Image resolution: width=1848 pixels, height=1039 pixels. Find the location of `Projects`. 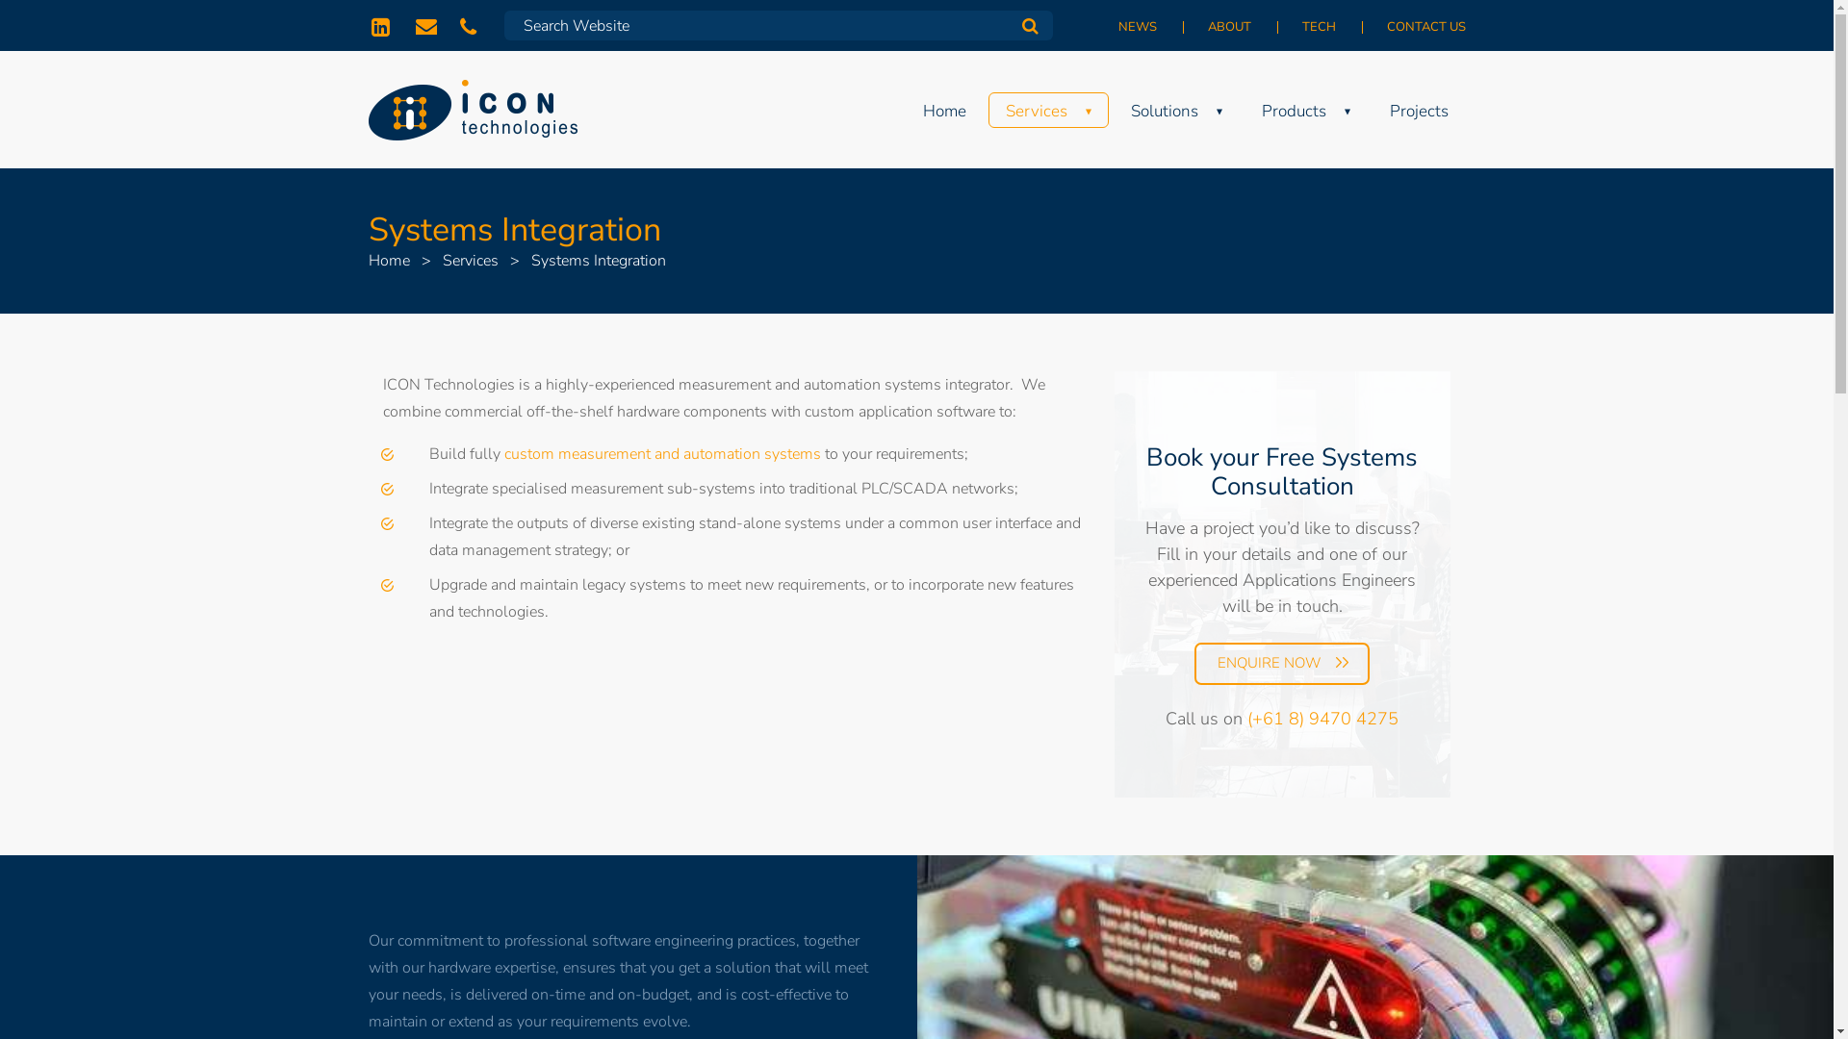

Projects is located at coordinates (1419, 110).